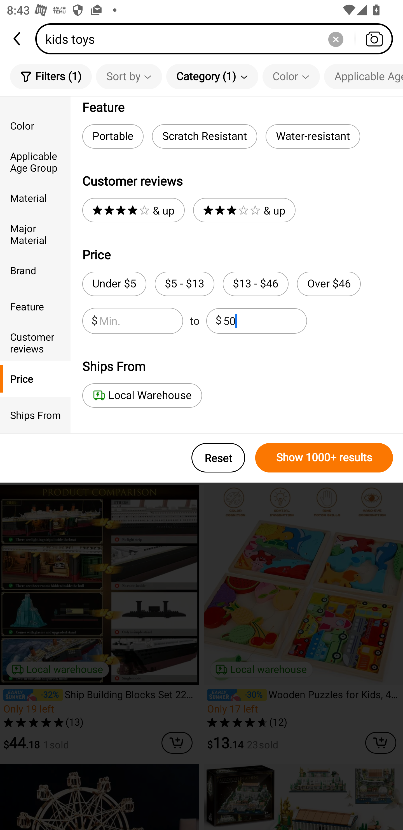 This screenshot has height=830, width=403. Describe the element at coordinates (114, 284) in the screenshot. I see `Under $5` at that location.